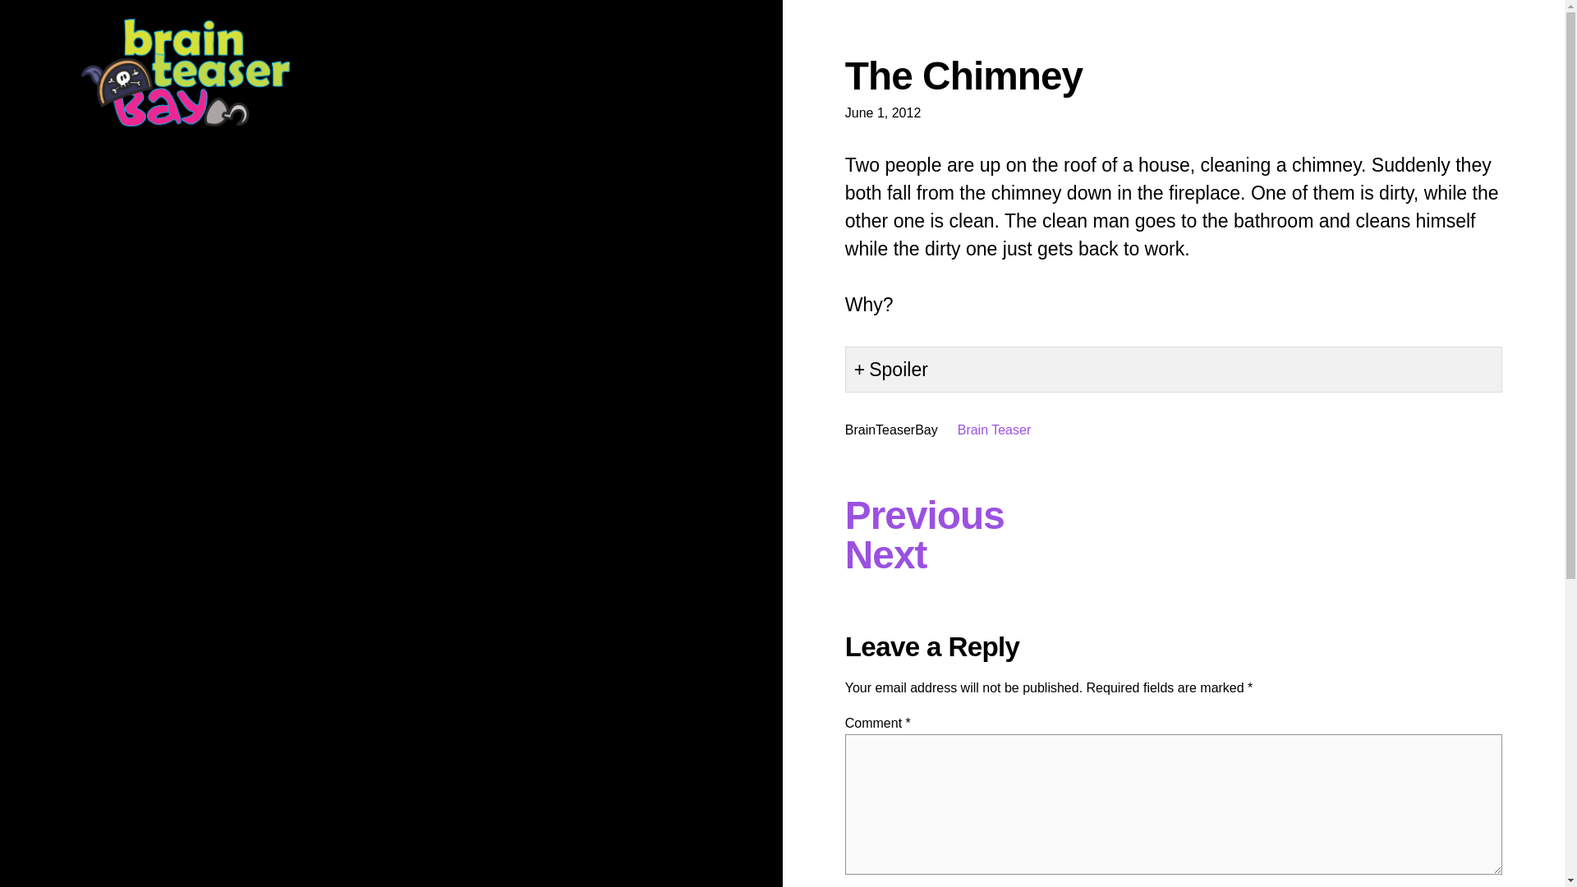 This screenshot has height=887, width=1577. I want to click on Brain Teaser, so click(994, 430).